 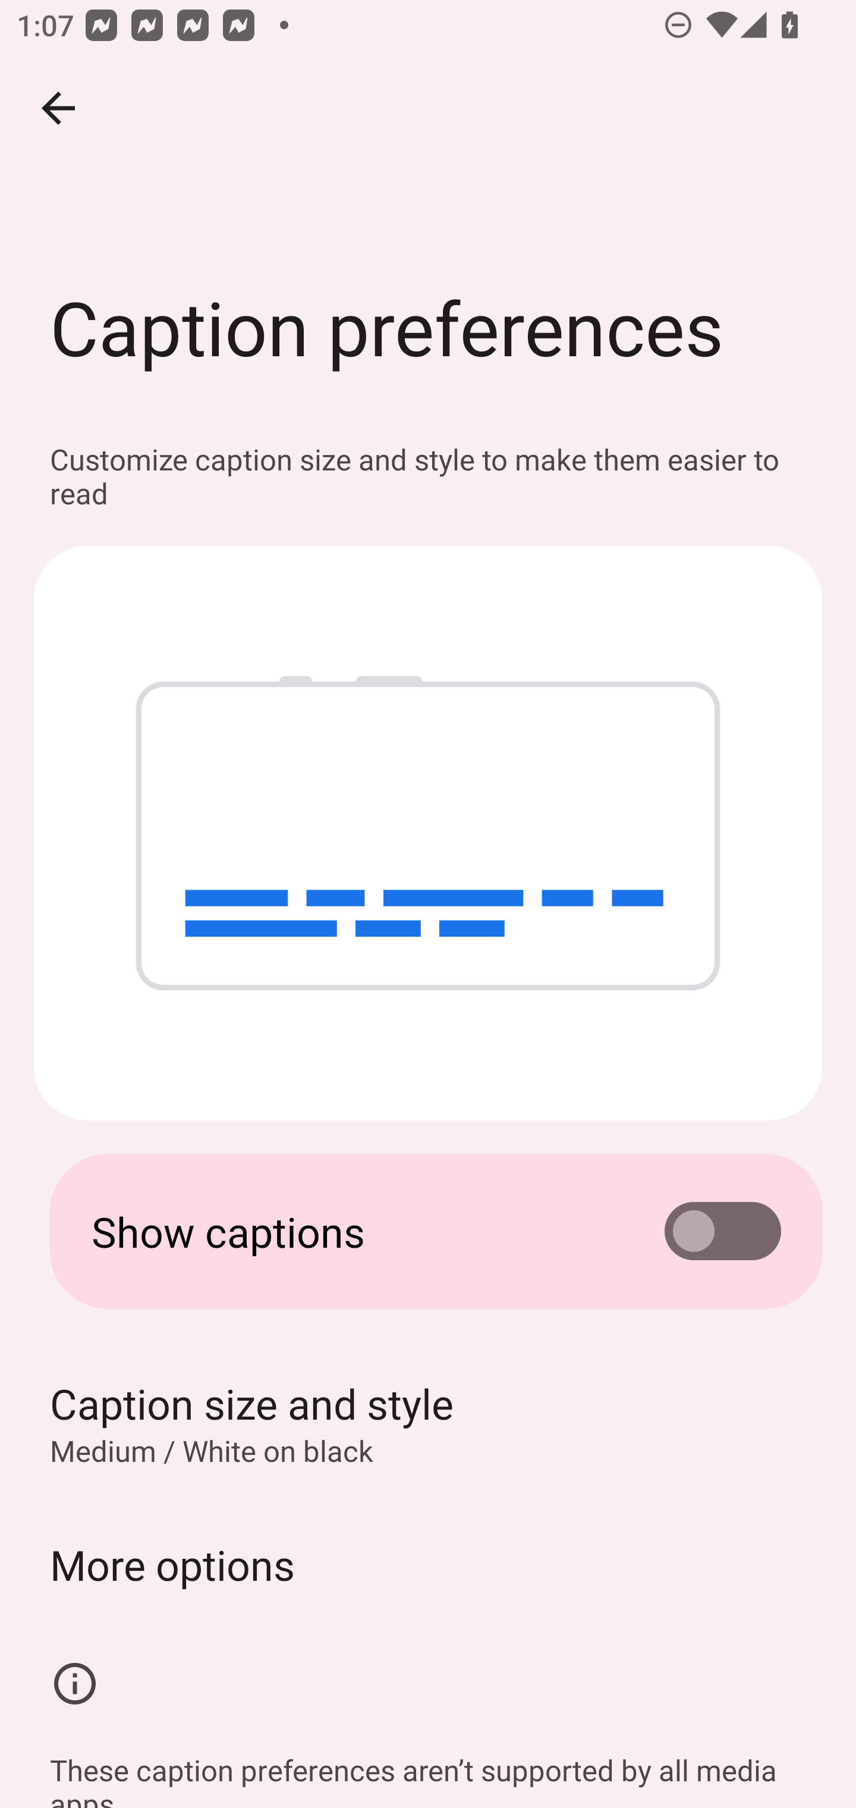 What do you see at coordinates (428, 1564) in the screenshot?
I see `More options` at bounding box center [428, 1564].